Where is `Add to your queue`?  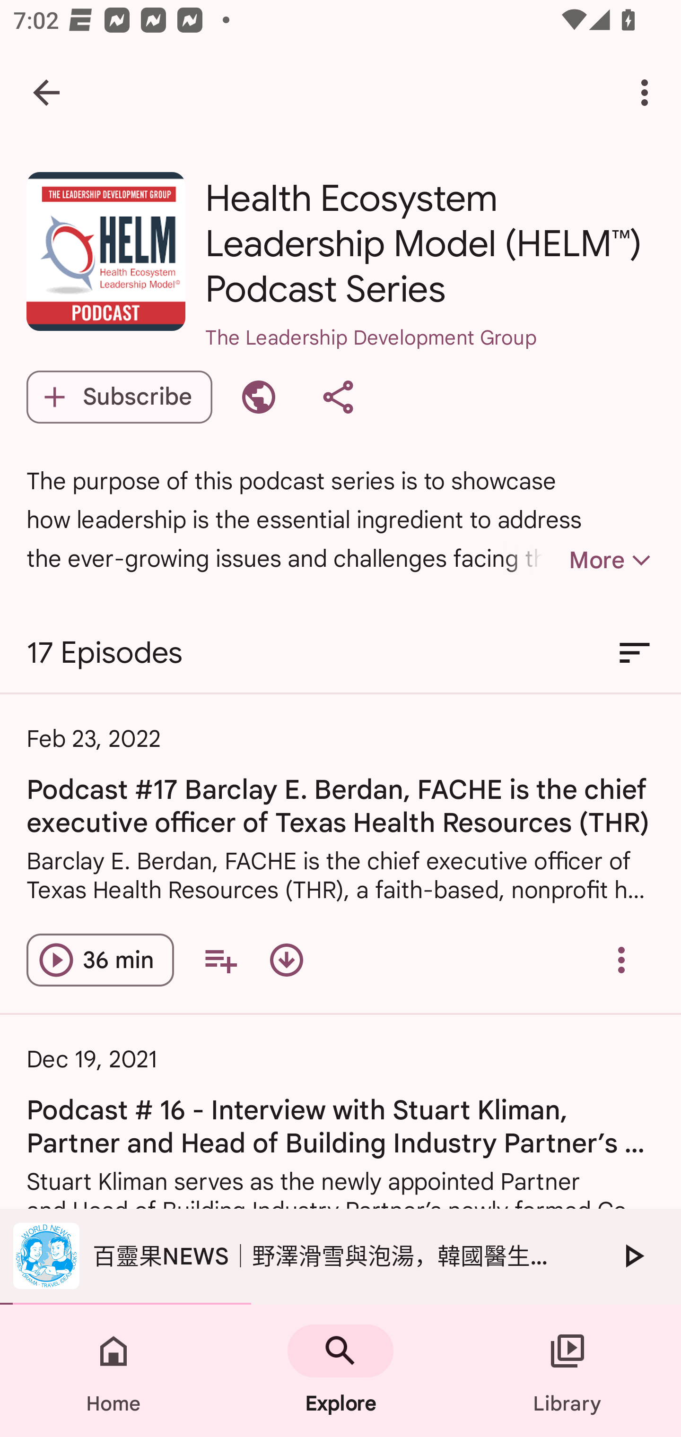 Add to your queue is located at coordinates (220, 960).